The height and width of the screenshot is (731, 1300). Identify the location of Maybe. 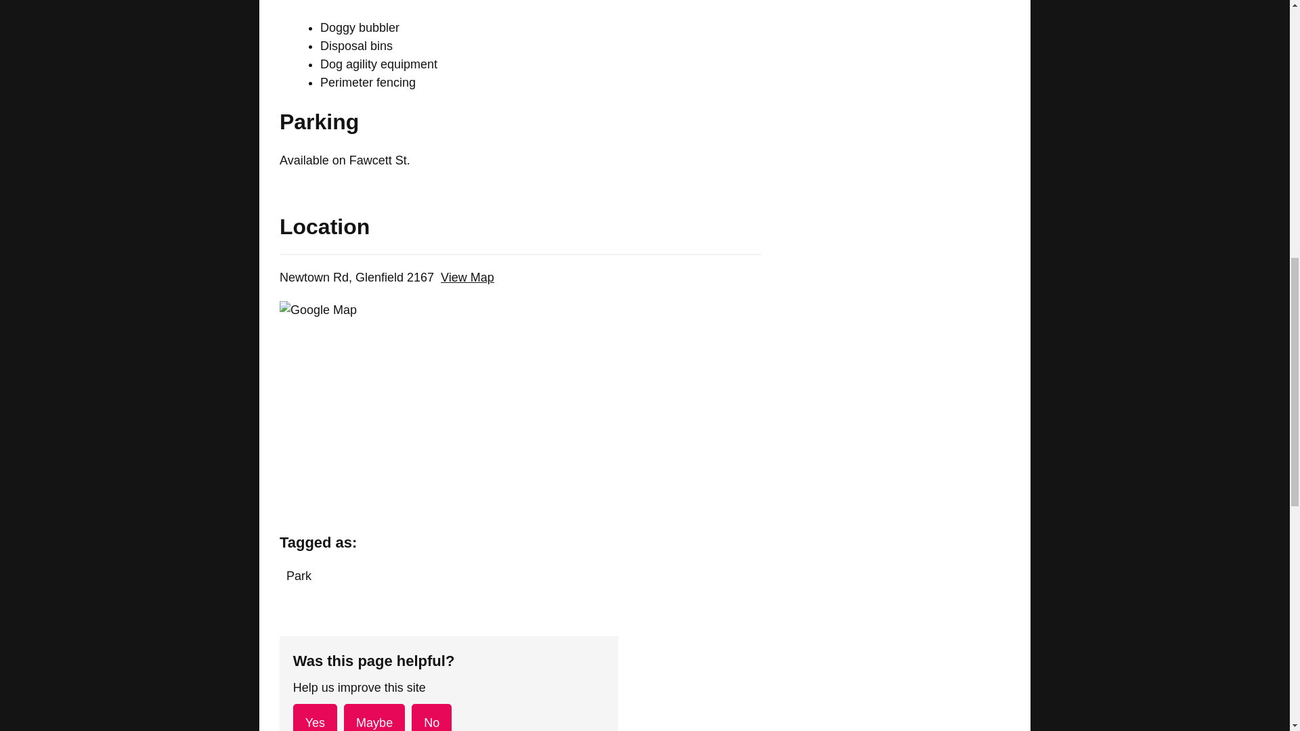
(374, 717).